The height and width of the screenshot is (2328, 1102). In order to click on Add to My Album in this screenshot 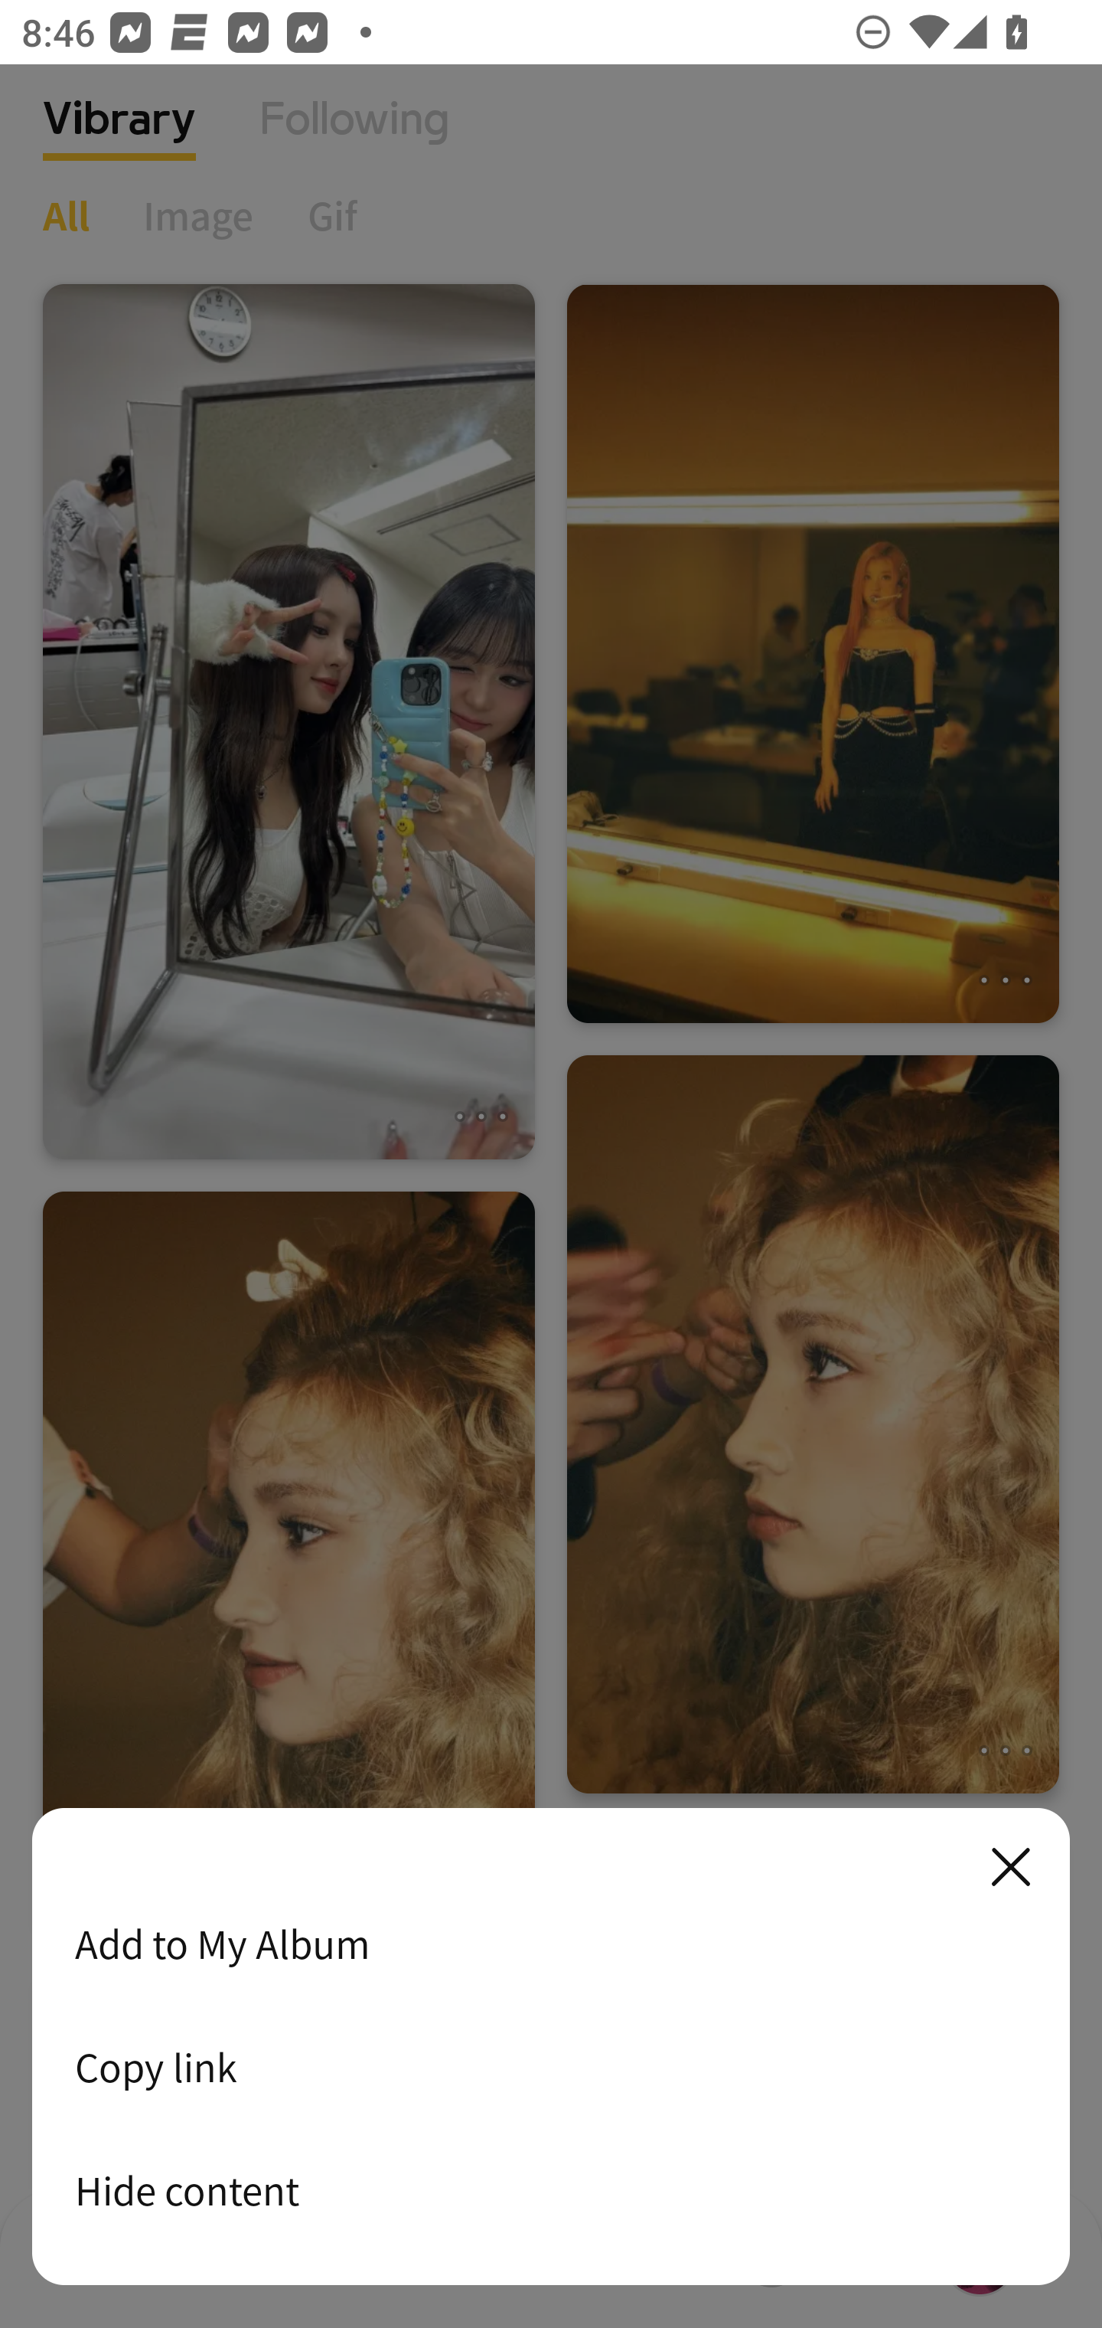, I will do `click(551, 1944)`.